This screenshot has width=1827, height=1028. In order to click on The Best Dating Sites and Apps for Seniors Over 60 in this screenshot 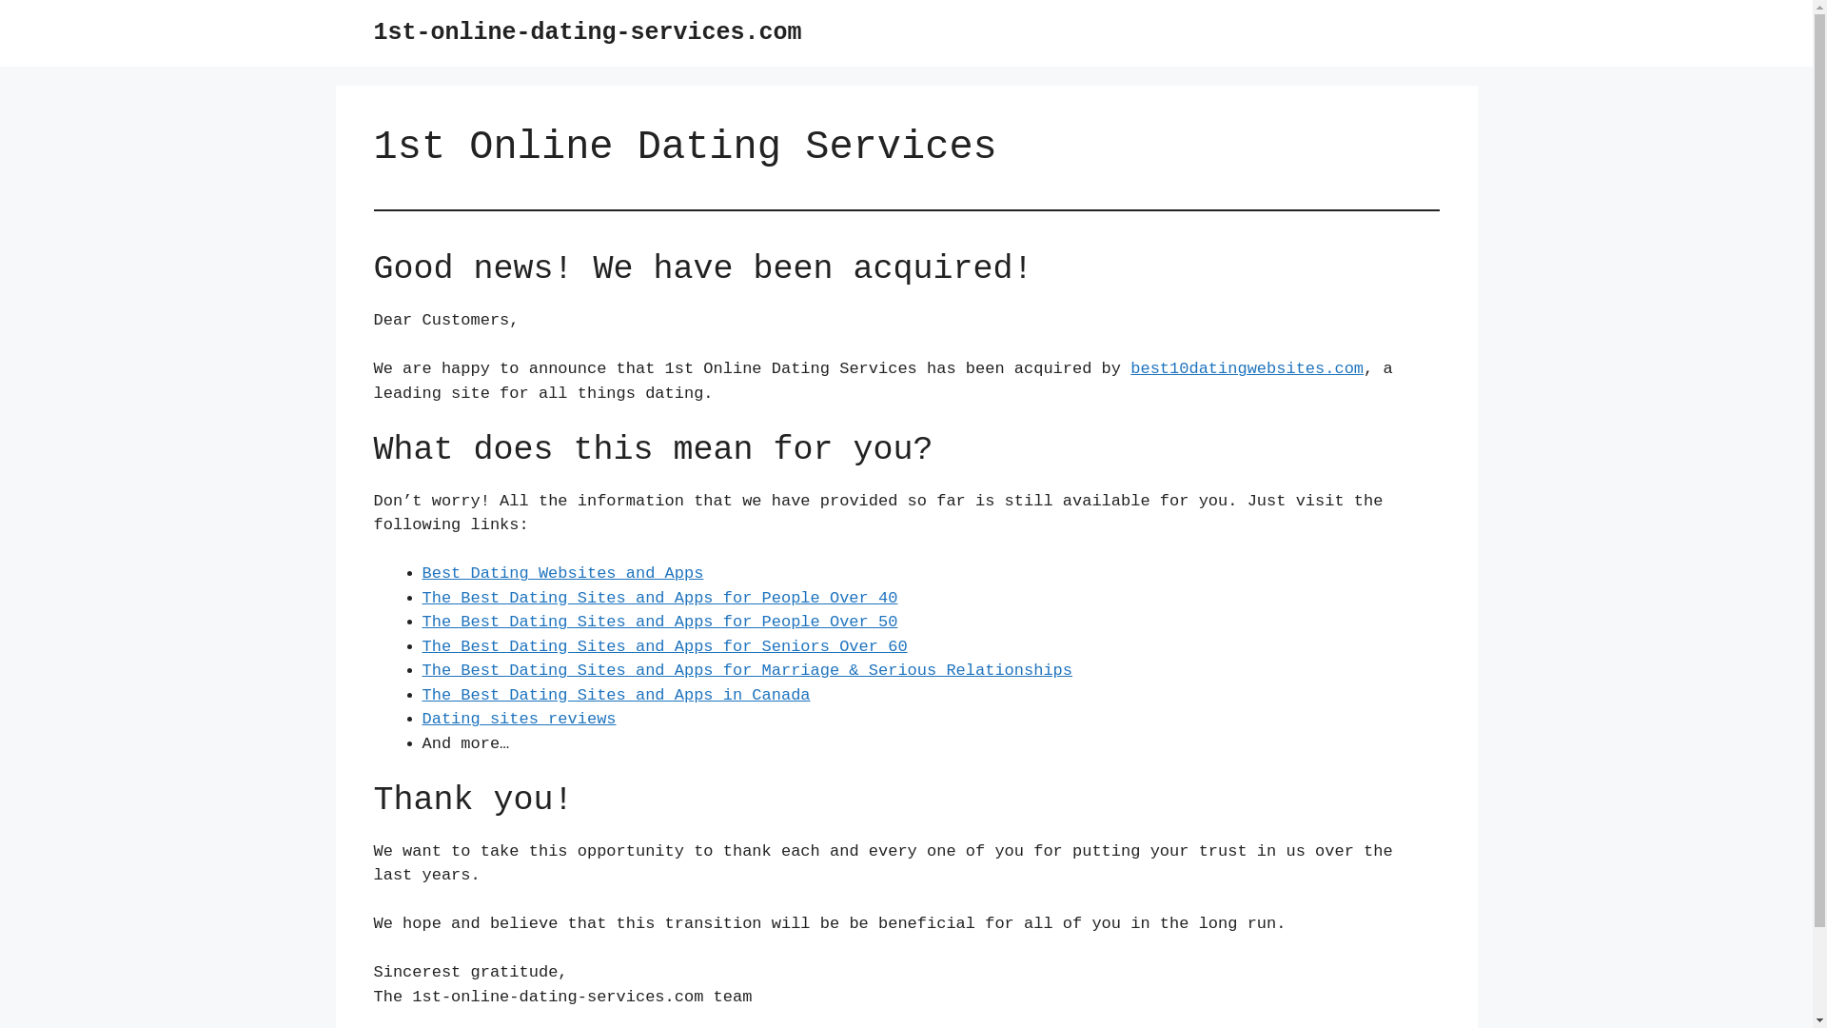, I will do `click(665, 647)`.